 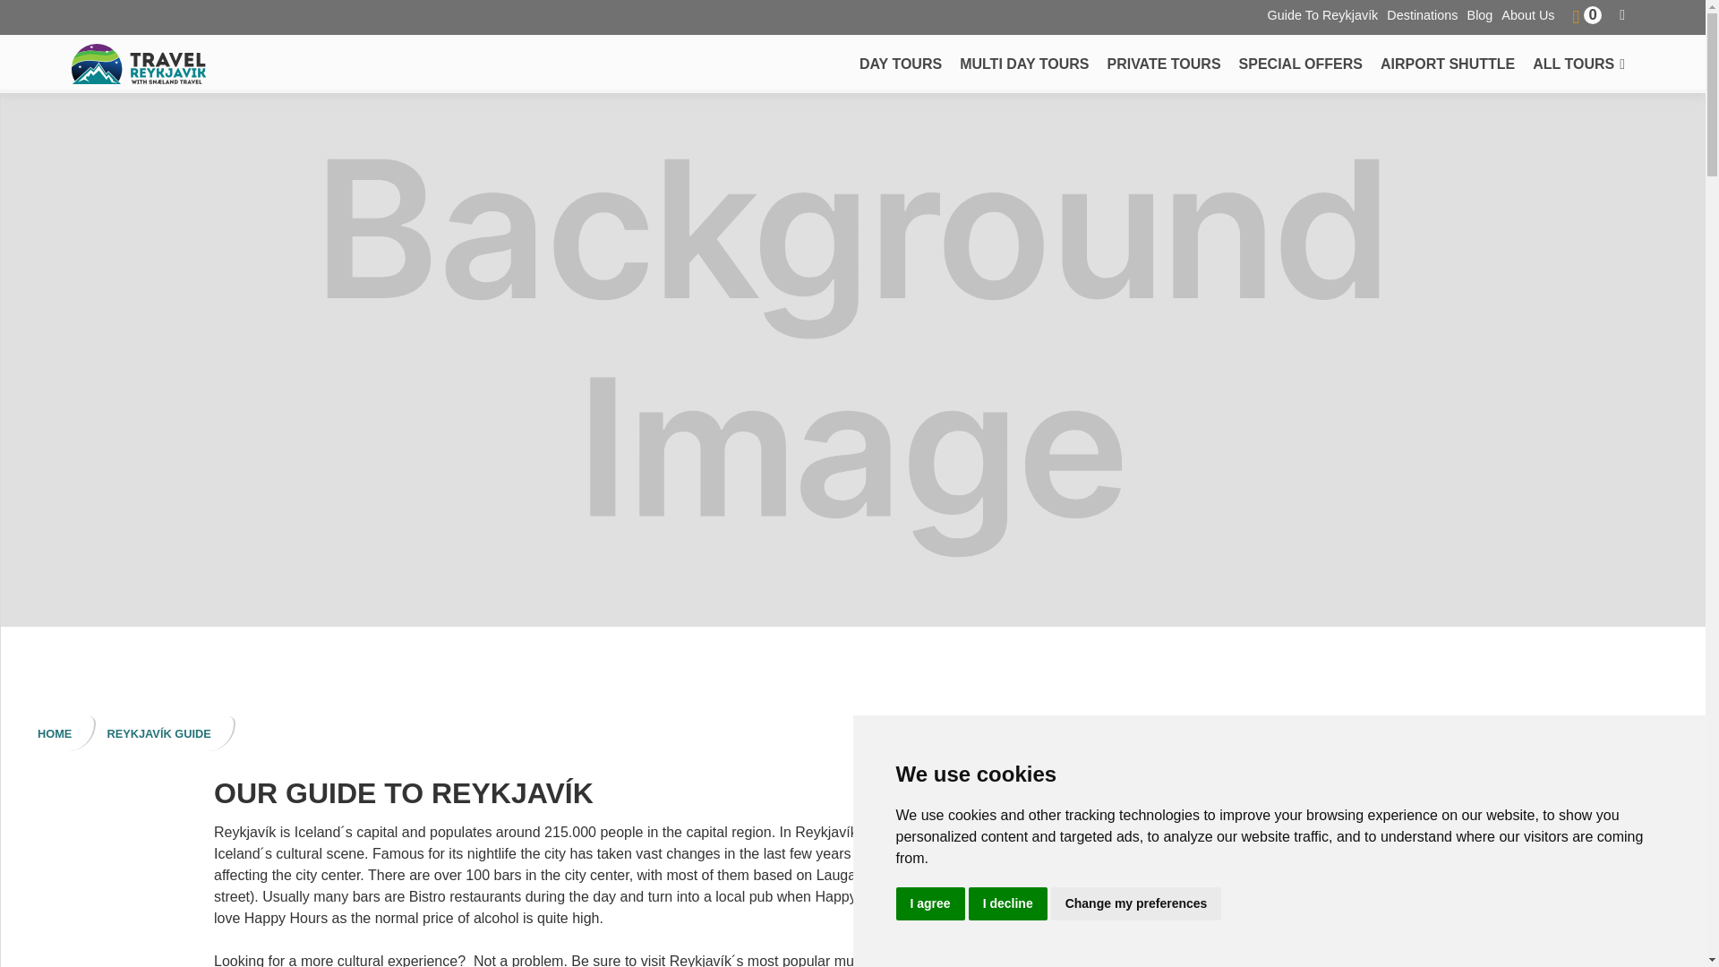 I want to click on Blog, so click(x=1484, y=14).